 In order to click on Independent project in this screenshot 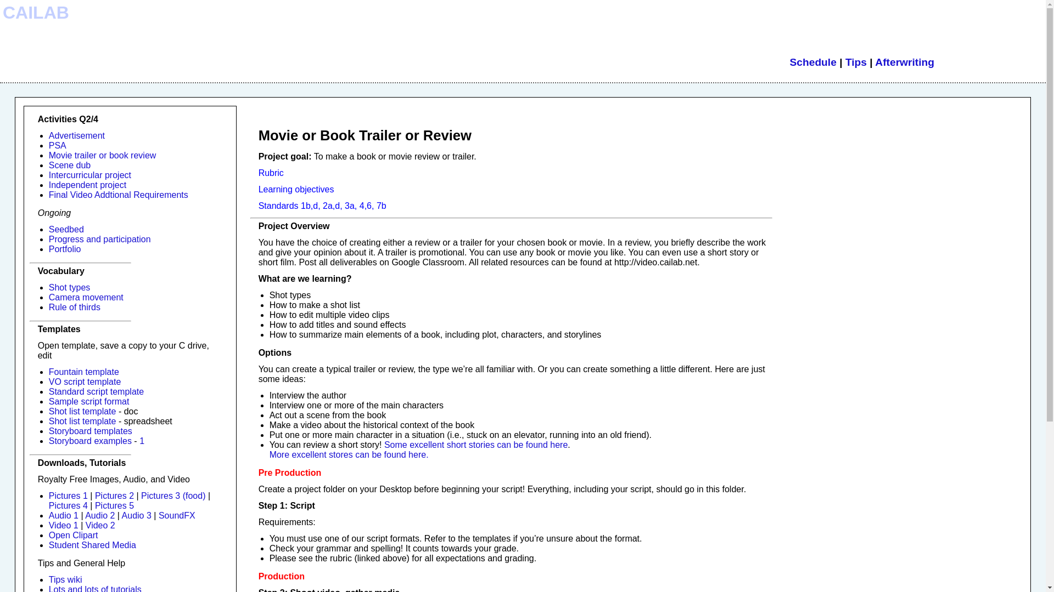, I will do `click(87, 185)`.